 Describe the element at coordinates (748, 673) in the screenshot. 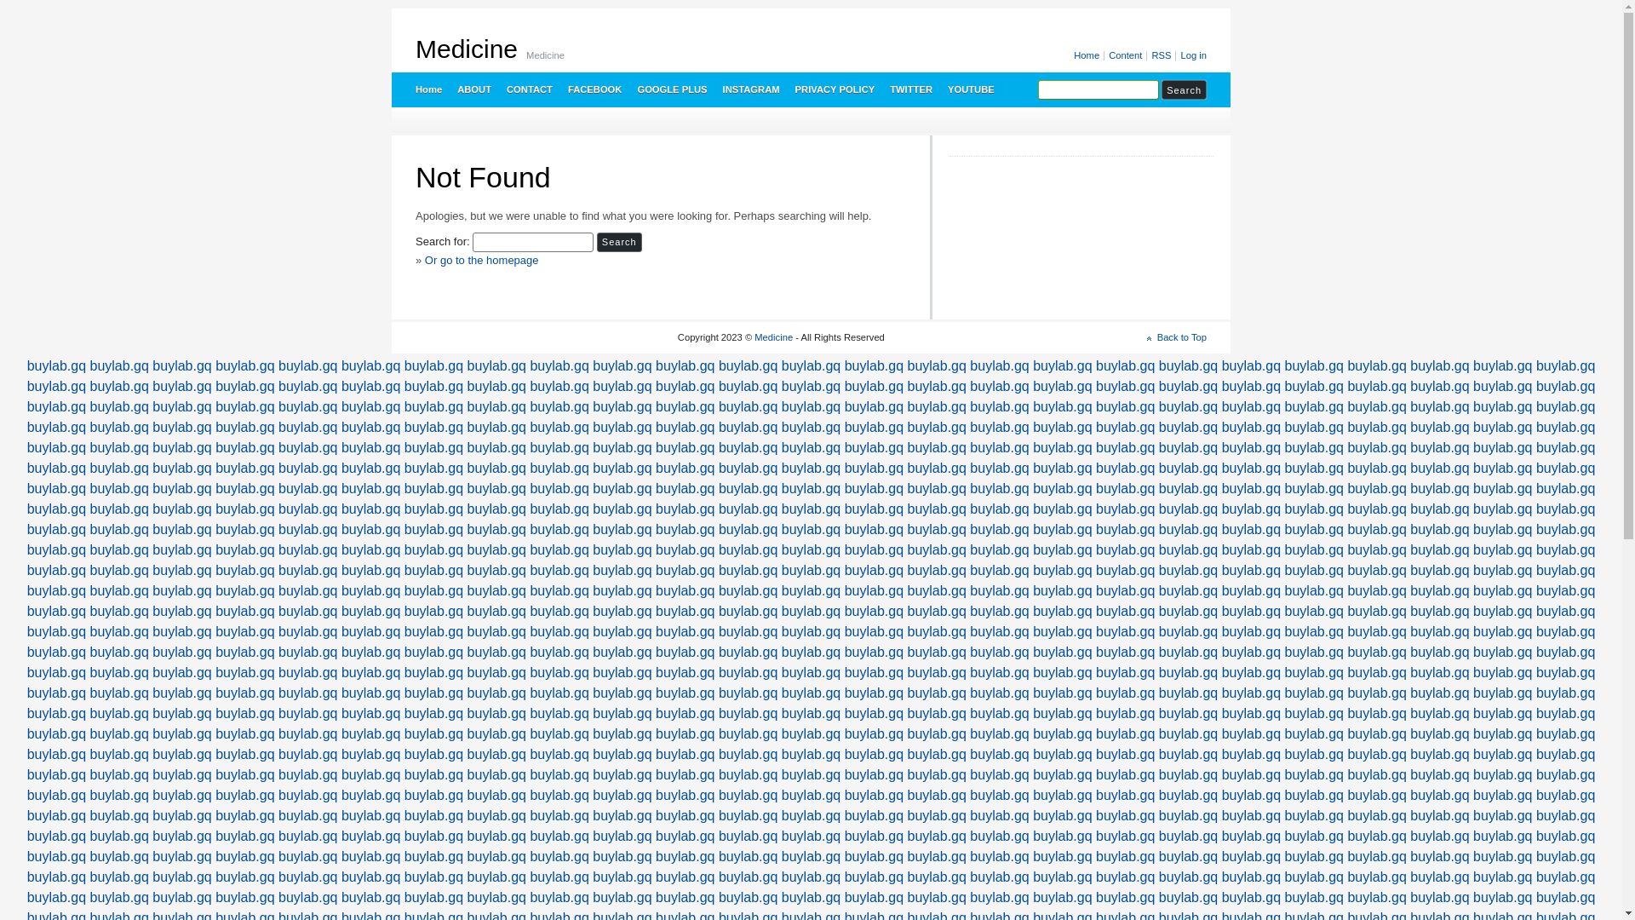

I see `buylab.gq` at that location.